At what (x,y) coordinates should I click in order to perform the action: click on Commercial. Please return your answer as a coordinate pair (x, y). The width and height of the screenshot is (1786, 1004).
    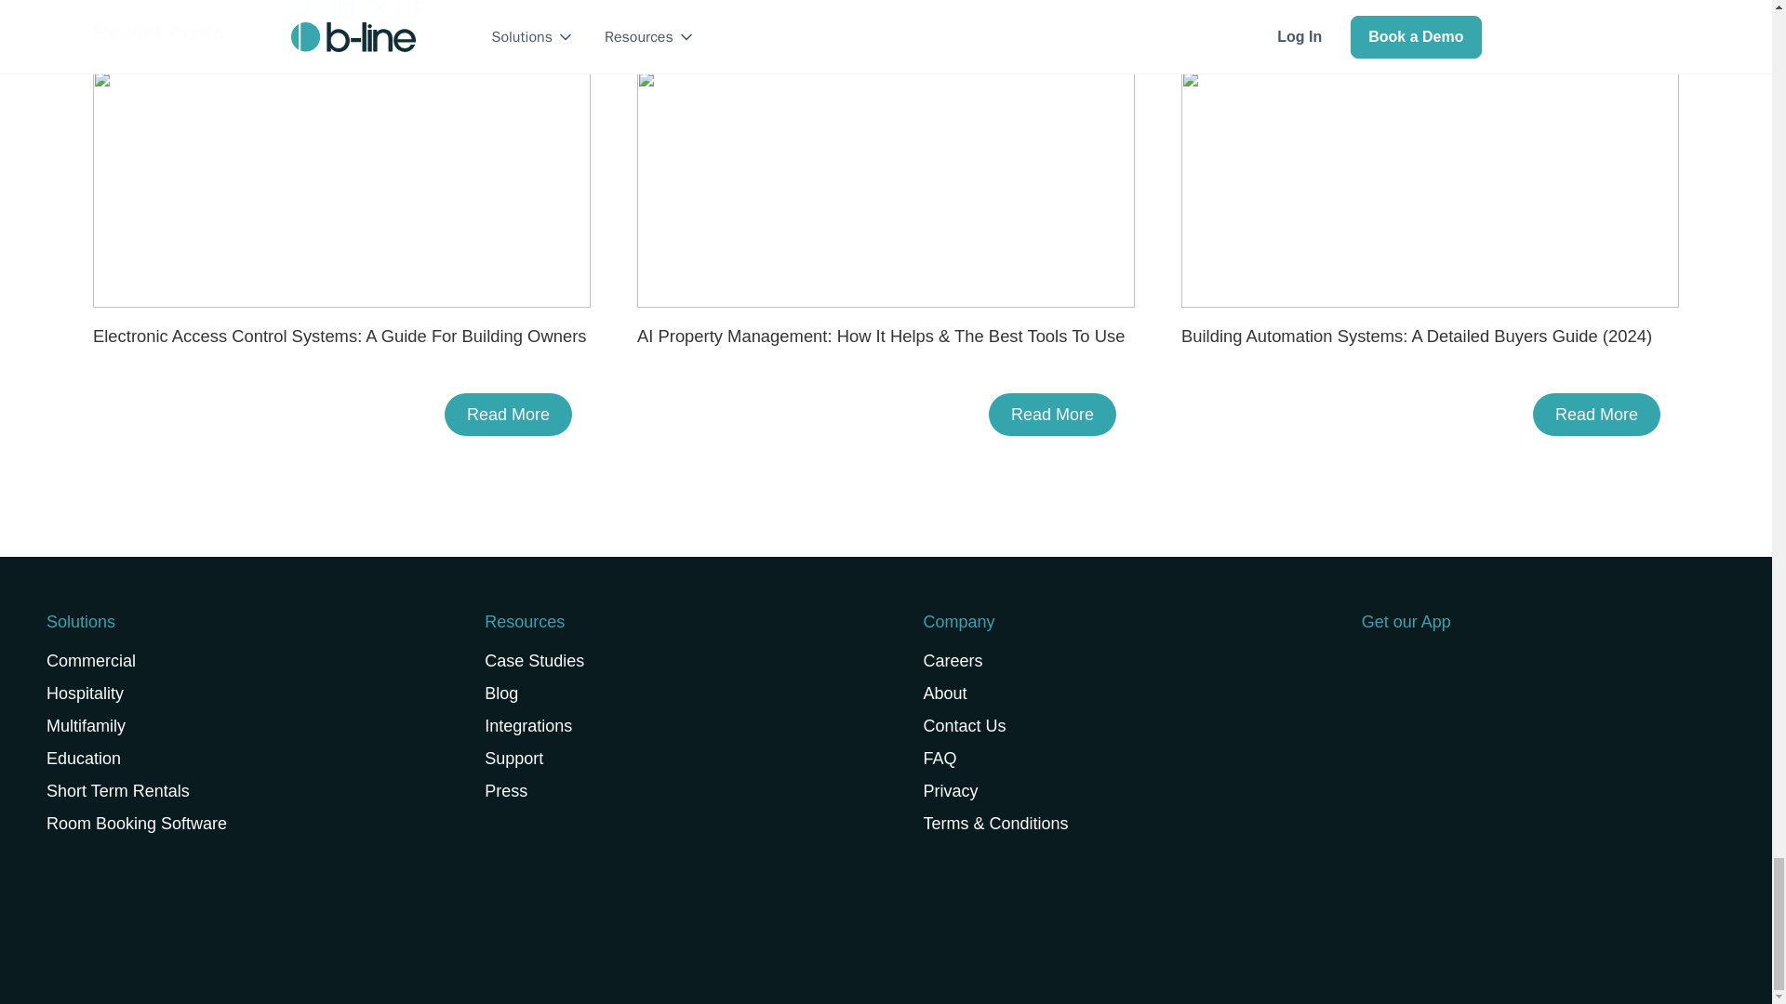
    Looking at the image, I should click on (236, 667).